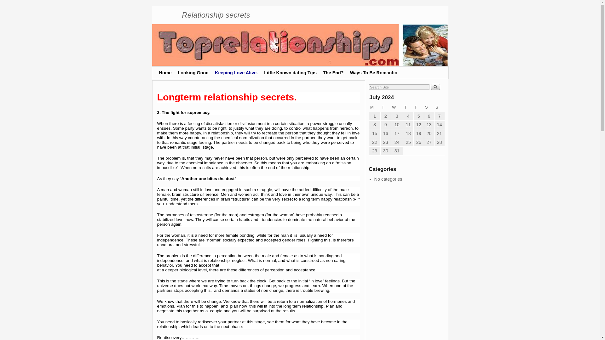  What do you see at coordinates (397, 107) in the screenshot?
I see `Wednesday` at bounding box center [397, 107].